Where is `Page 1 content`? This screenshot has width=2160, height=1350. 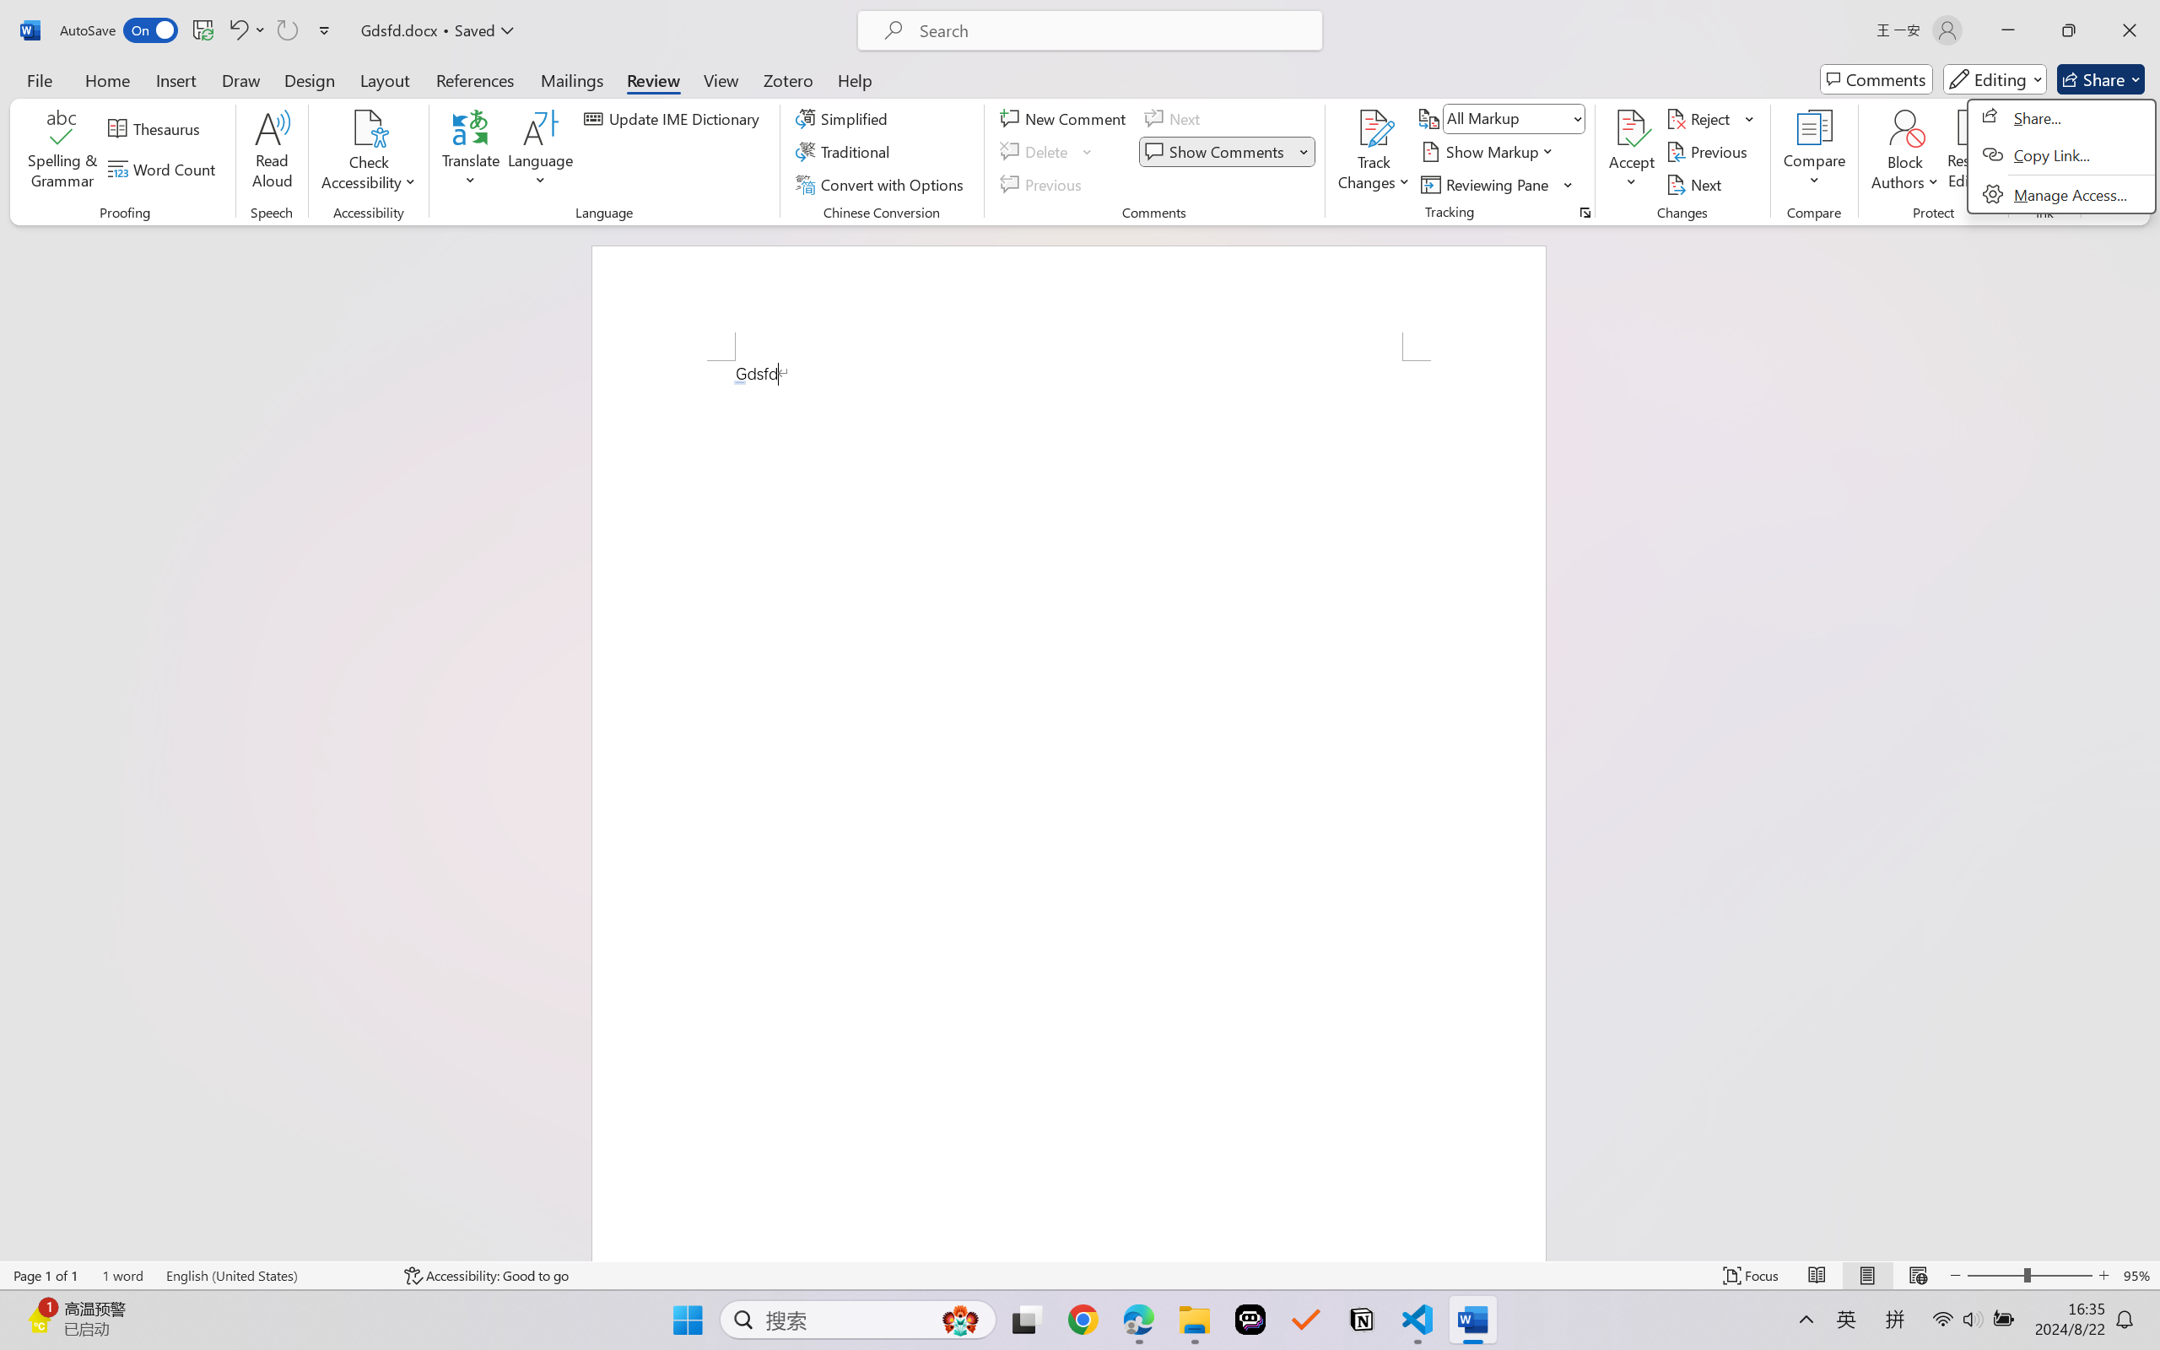 Page 1 content is located at coordinates (1068, 811).